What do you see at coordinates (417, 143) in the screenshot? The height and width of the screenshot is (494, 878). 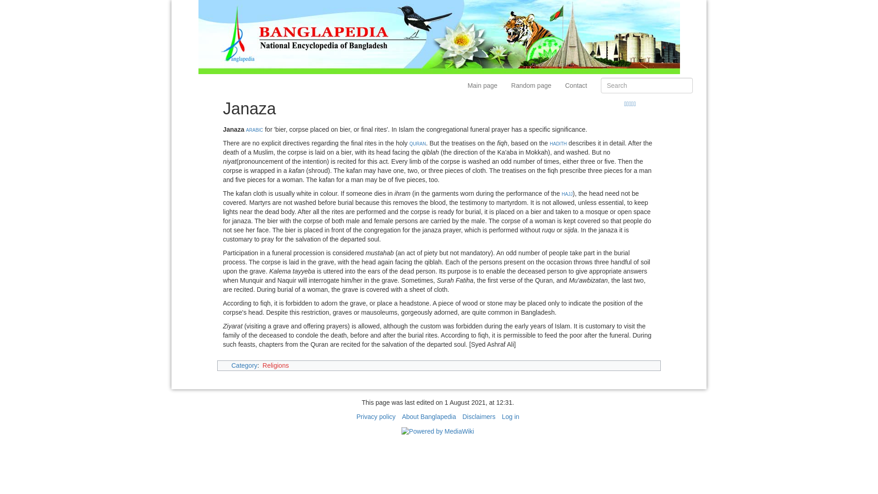 I see `Al-Quran, The Holy` at bounding box center [417, 143].